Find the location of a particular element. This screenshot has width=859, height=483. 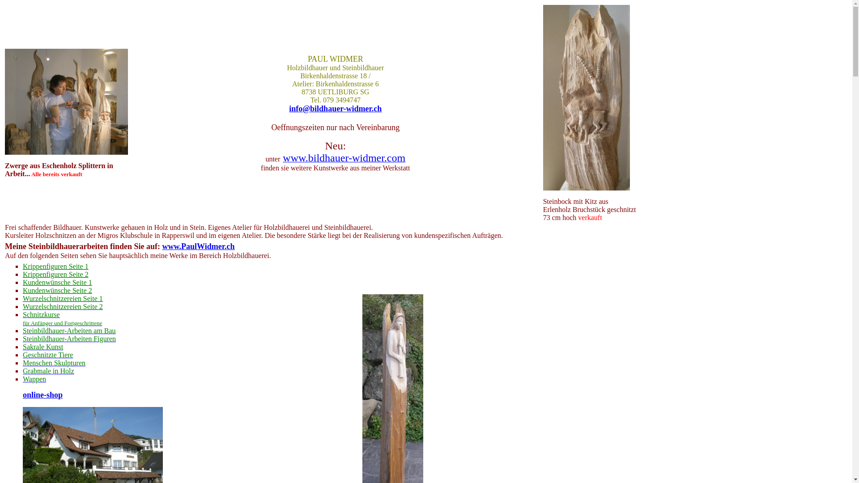

www.PaulWidmer.ch is located at coordinates (199, 247).